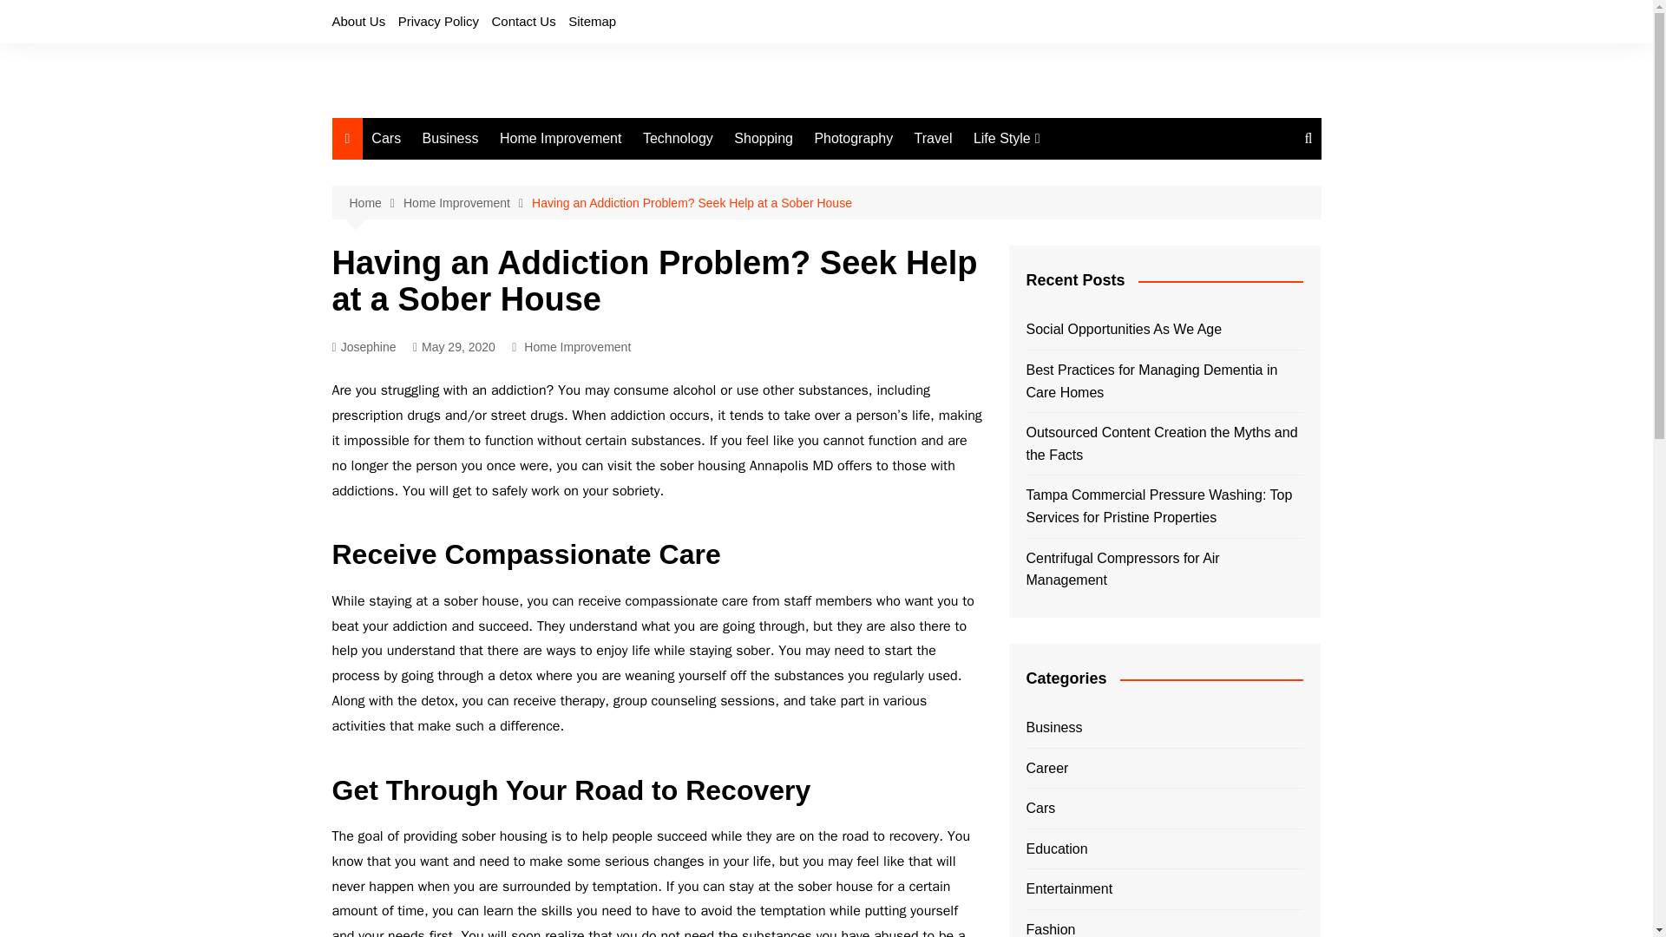  Describe the element at coordinates (1007, 139) in the screenshot. I see `Life Style` at that location.